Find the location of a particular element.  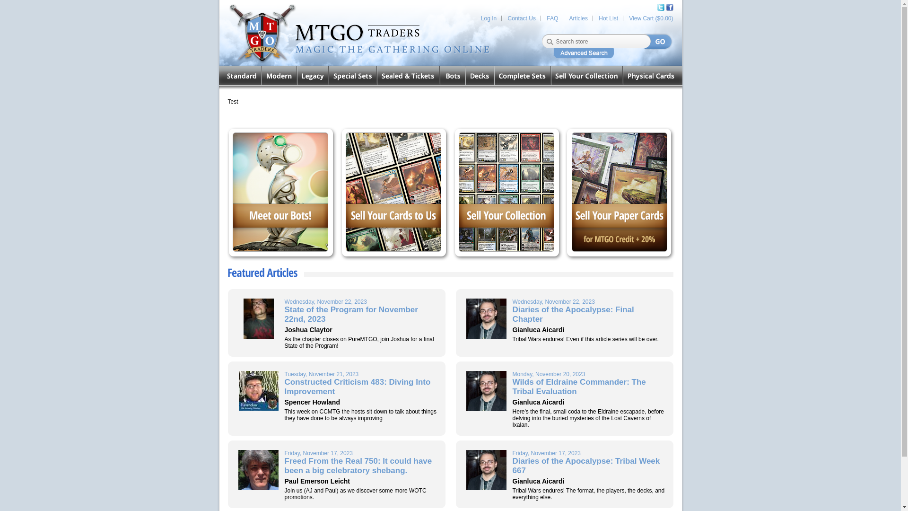

Contact Us is located at coordinates (521, 18).